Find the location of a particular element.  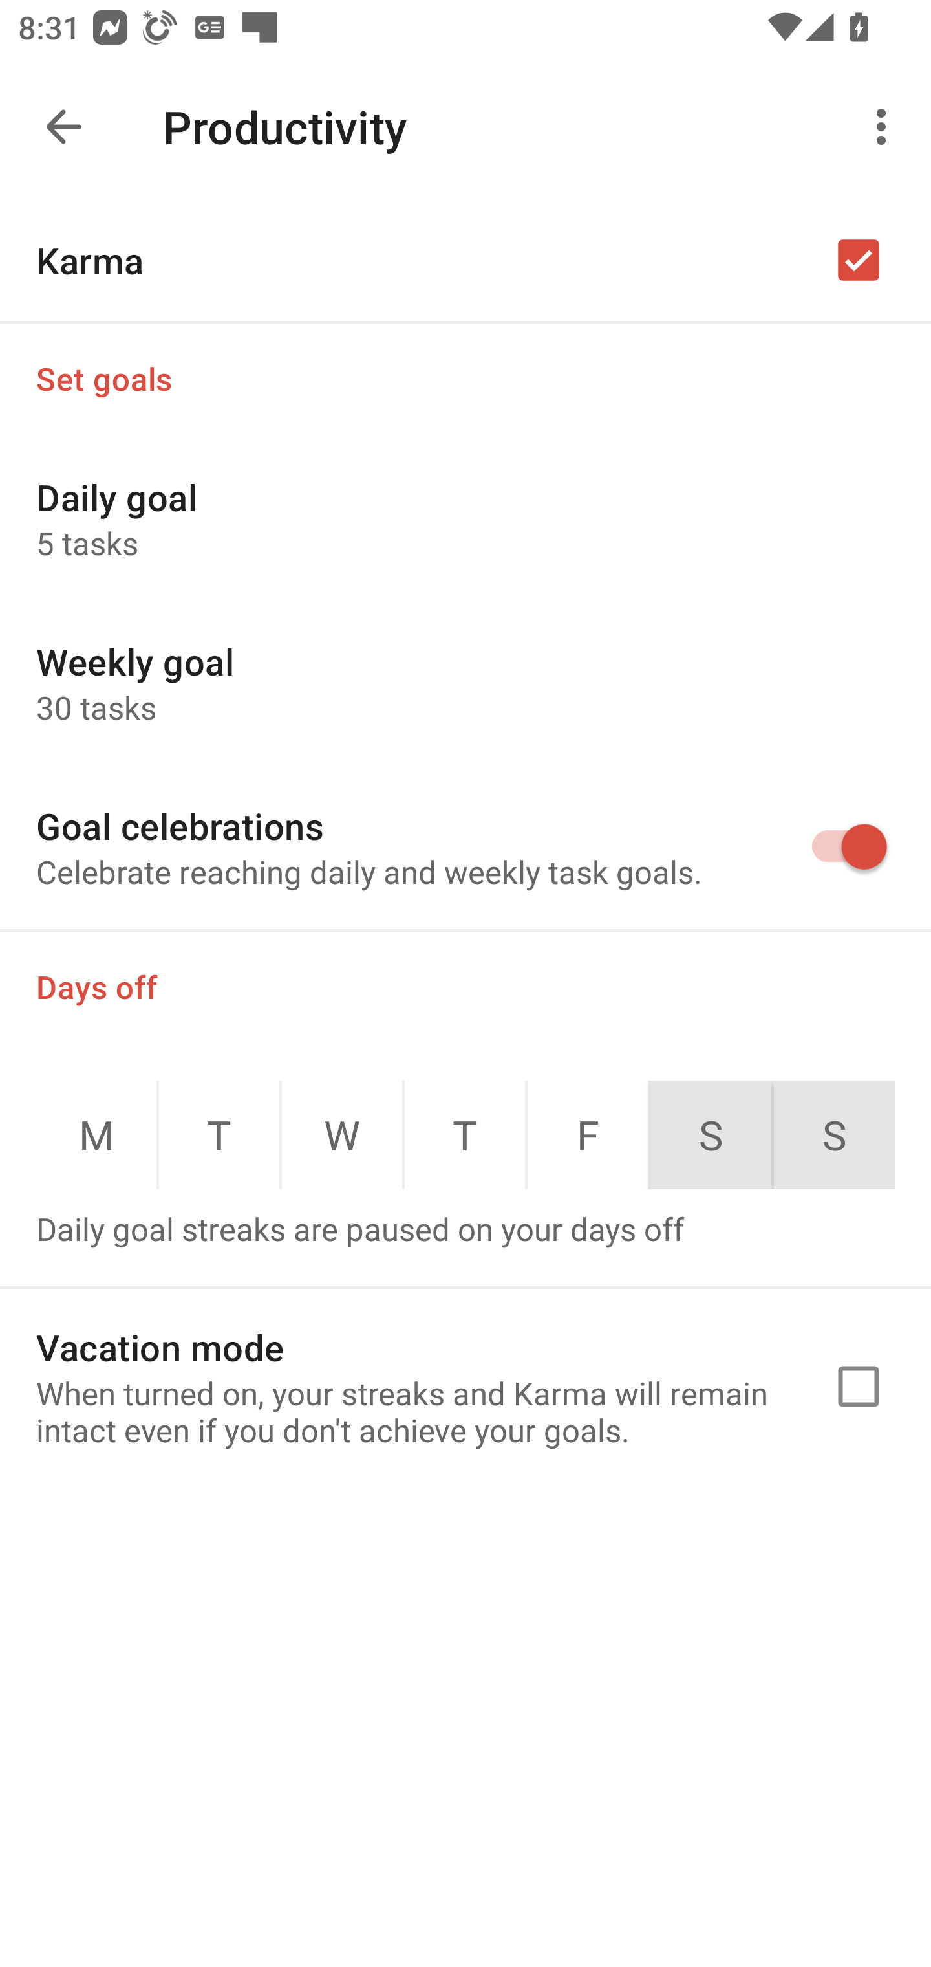

T is located at coordinates (219, 1135).